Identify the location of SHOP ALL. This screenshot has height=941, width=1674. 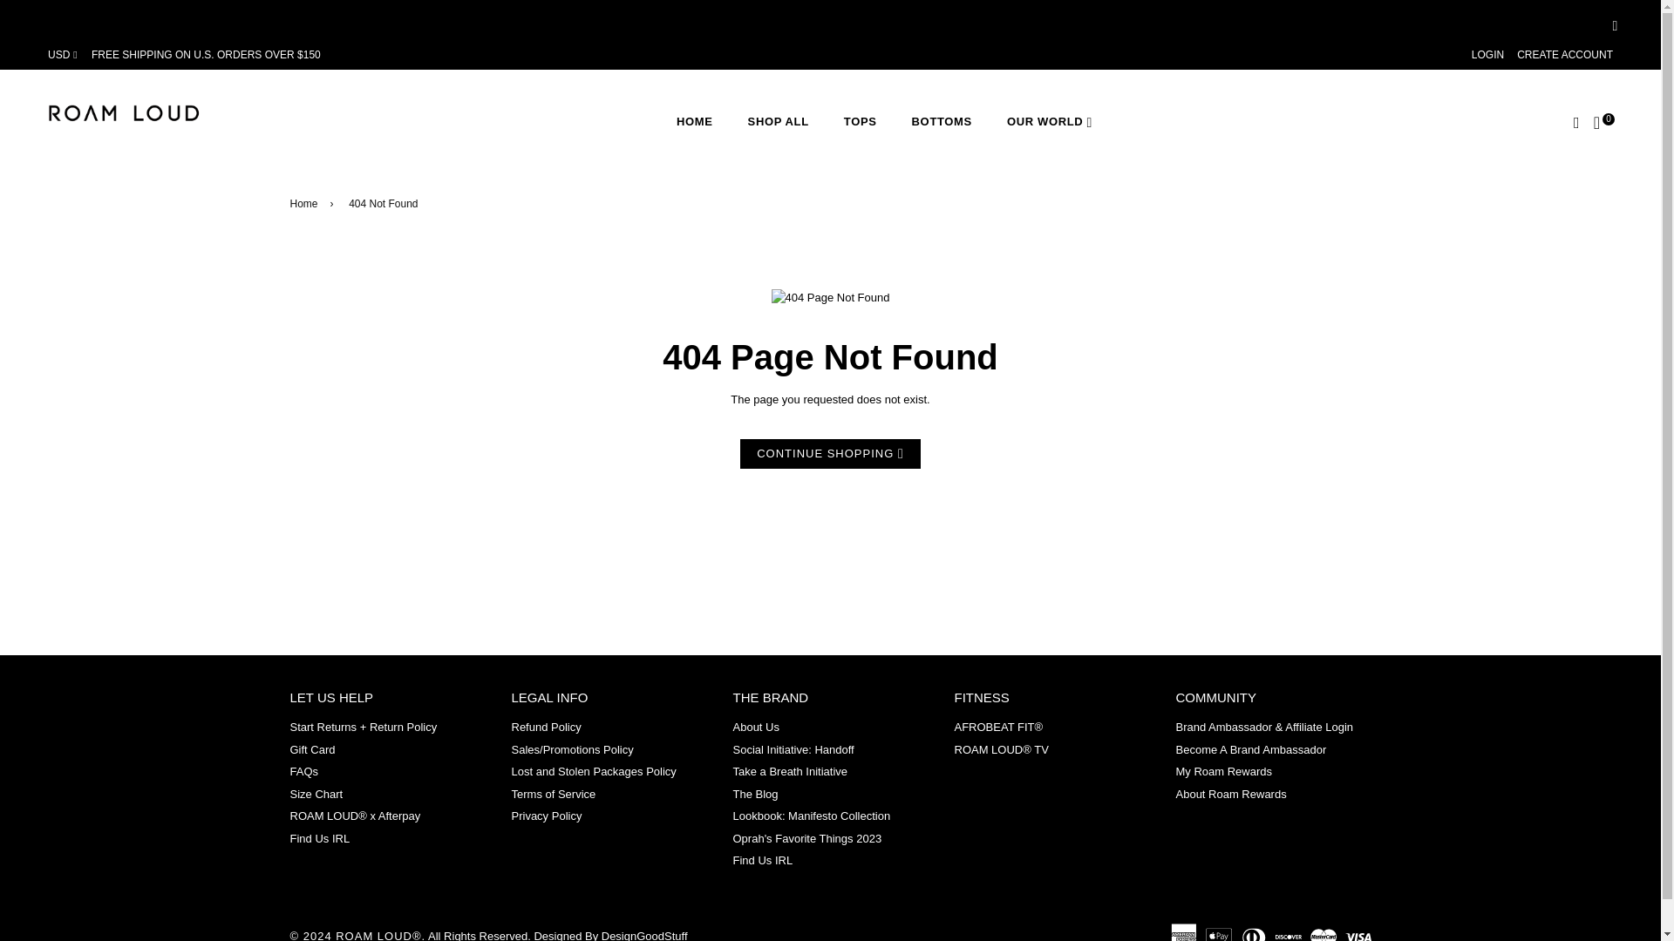
(778, 121).